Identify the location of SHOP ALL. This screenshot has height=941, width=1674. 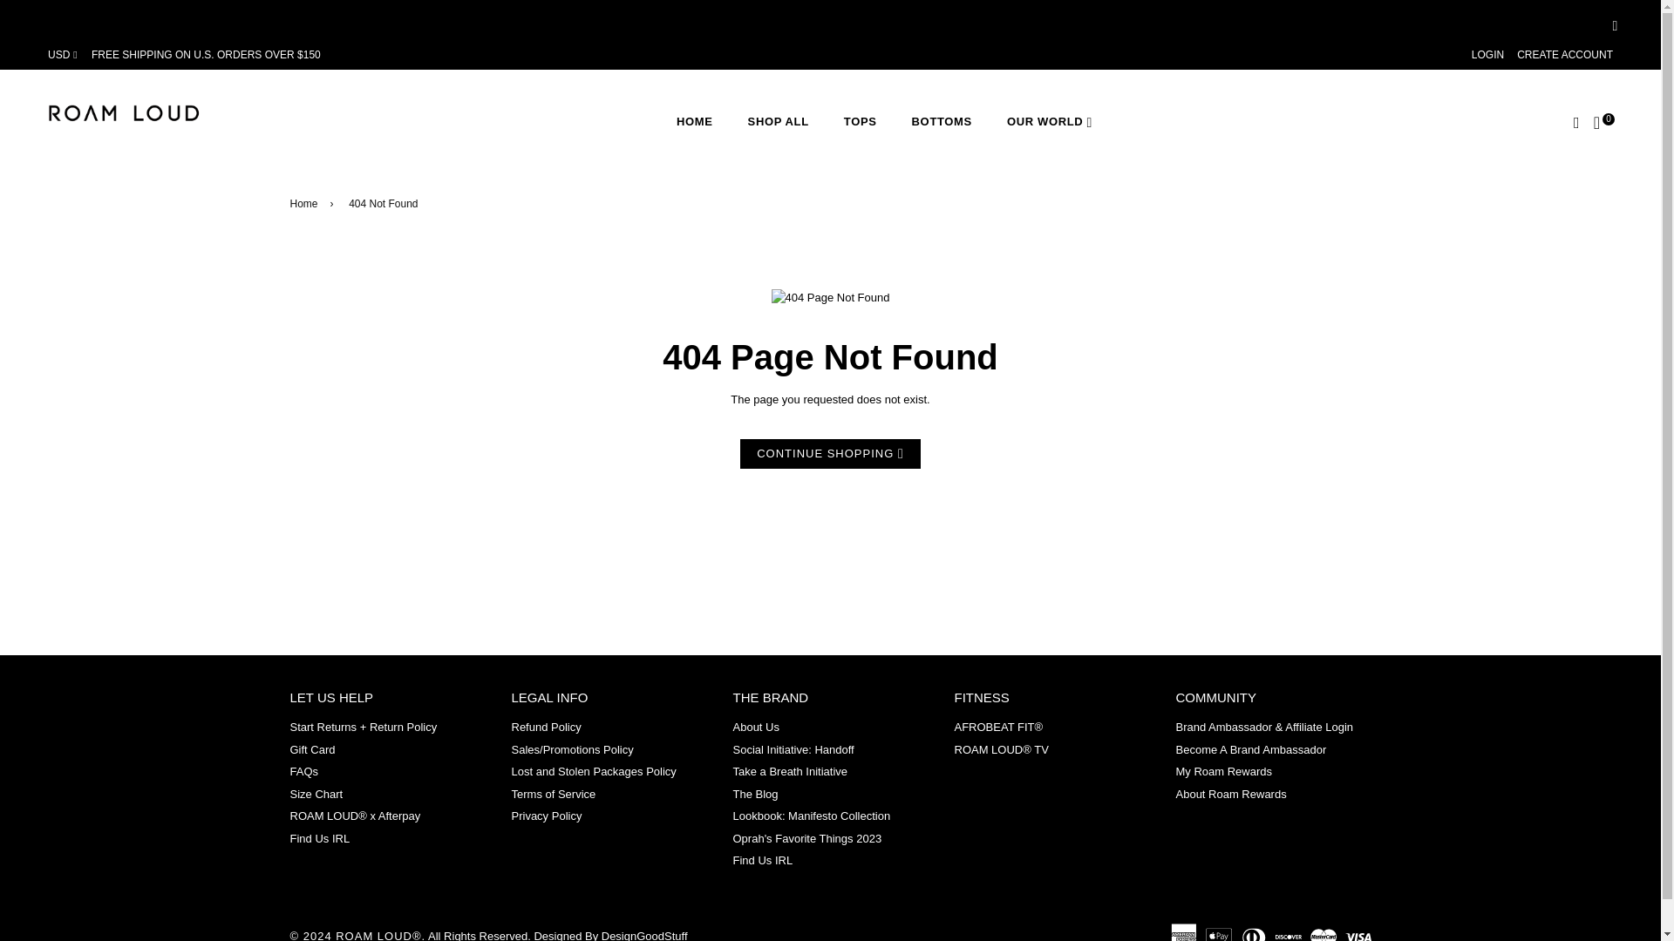
(778, 121).